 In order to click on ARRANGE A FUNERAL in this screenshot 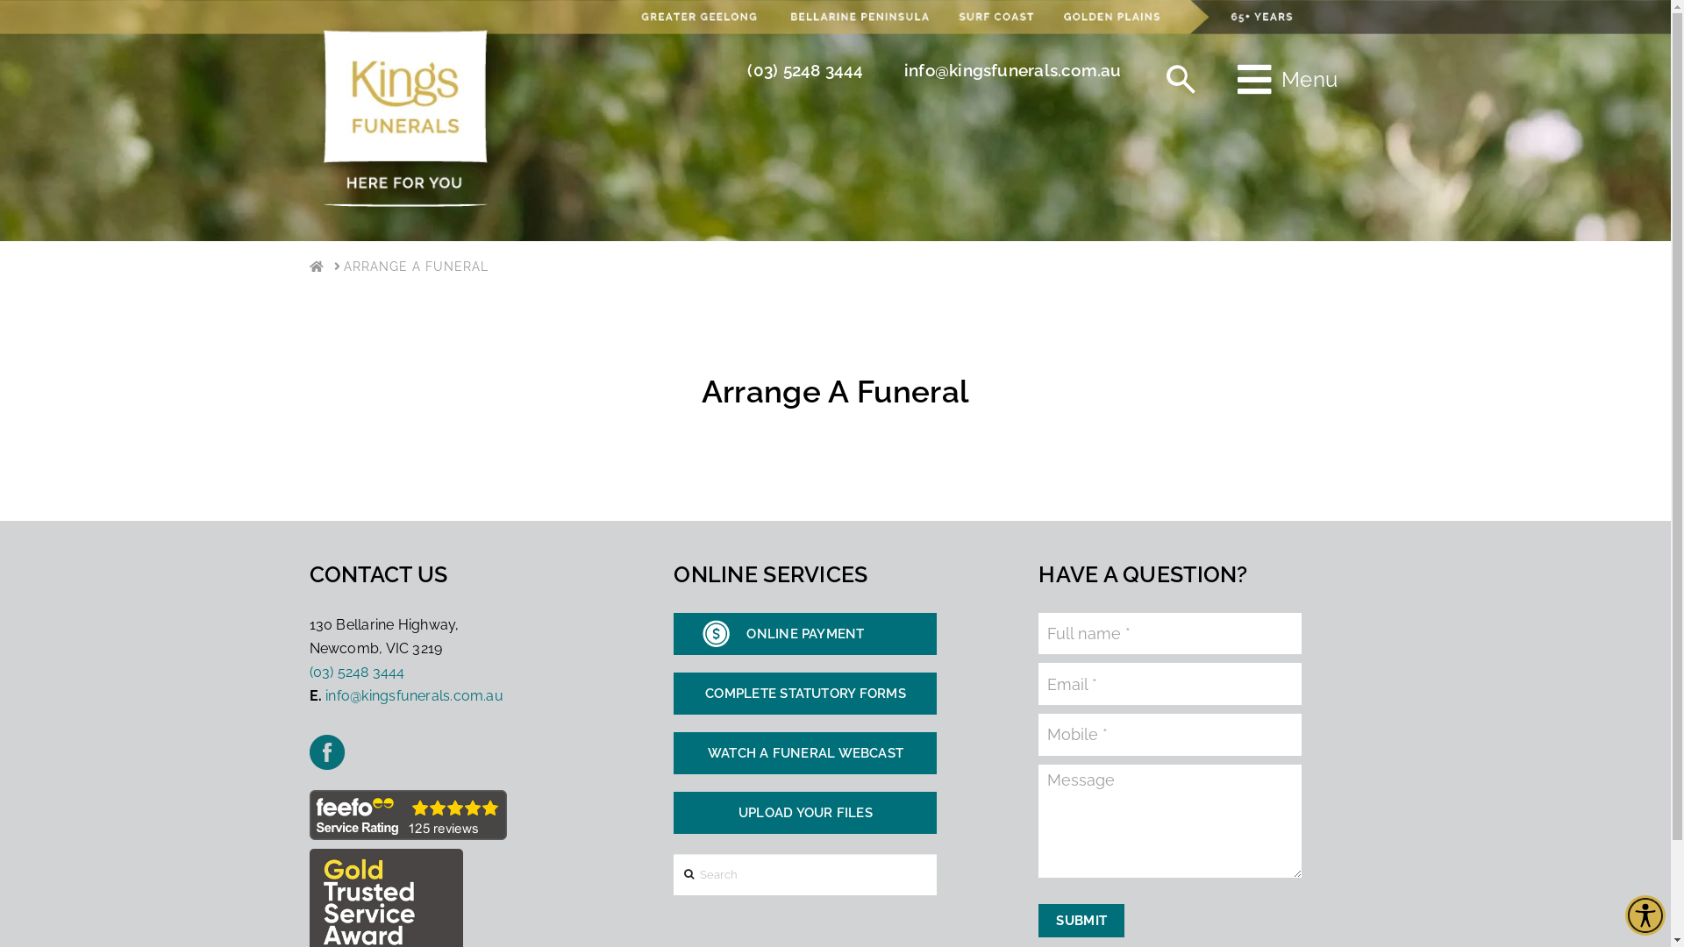, I will do `click(416, 267)`.